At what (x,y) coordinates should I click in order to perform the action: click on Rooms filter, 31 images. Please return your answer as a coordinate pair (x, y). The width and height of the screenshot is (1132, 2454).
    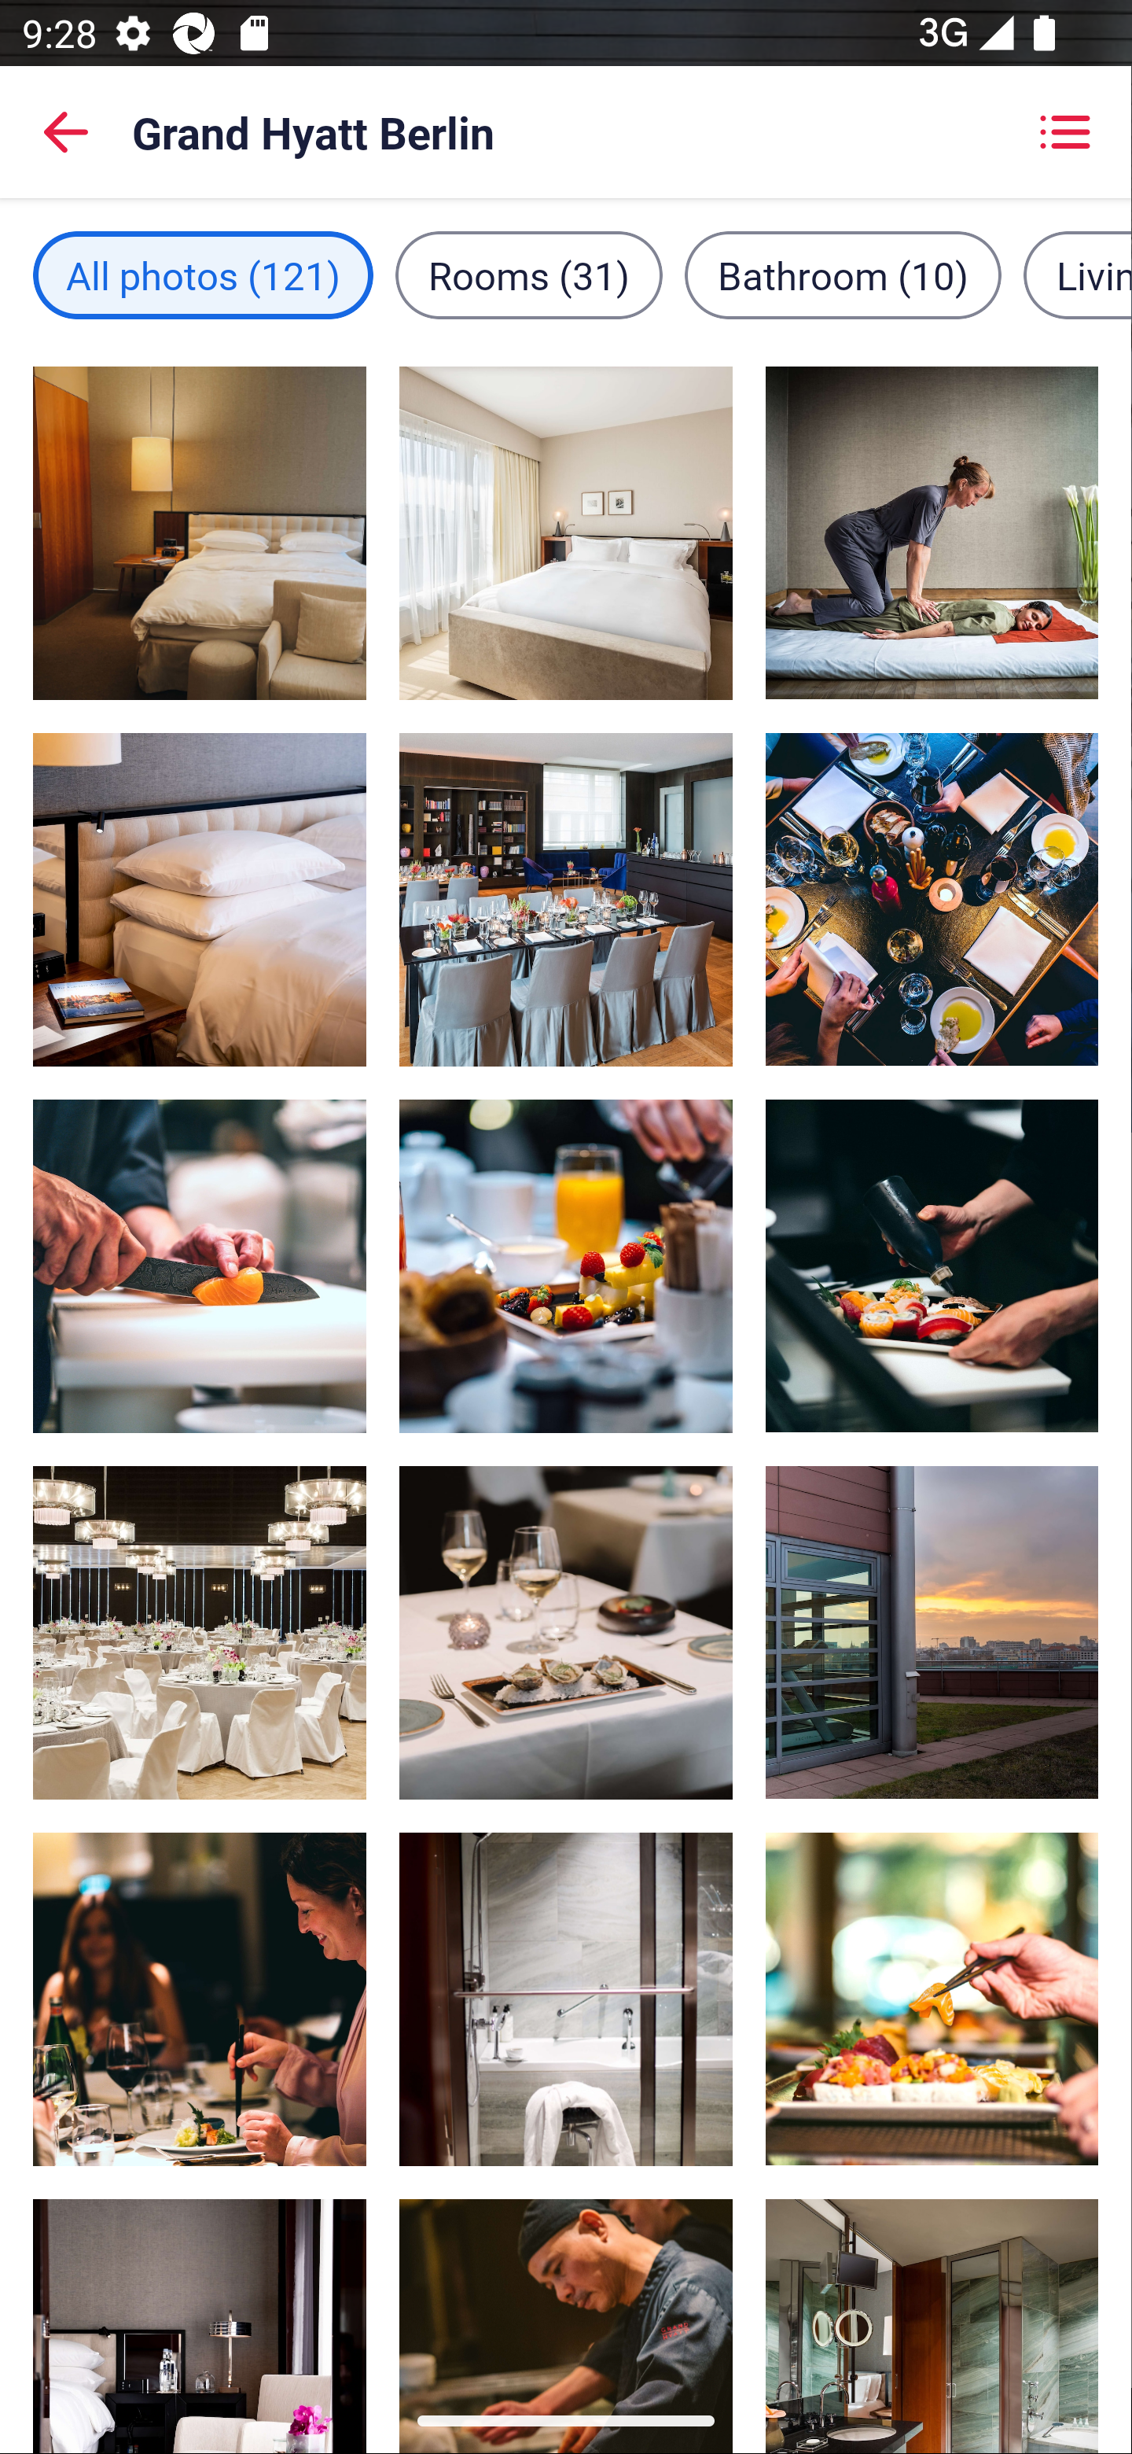
    Looking at the image, I should click on (528, 275).